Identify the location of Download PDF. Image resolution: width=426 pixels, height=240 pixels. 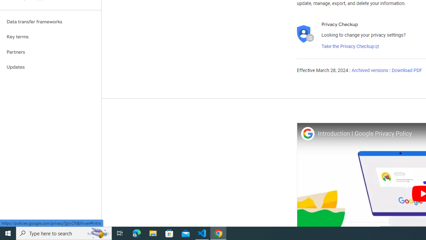
(407, 71).